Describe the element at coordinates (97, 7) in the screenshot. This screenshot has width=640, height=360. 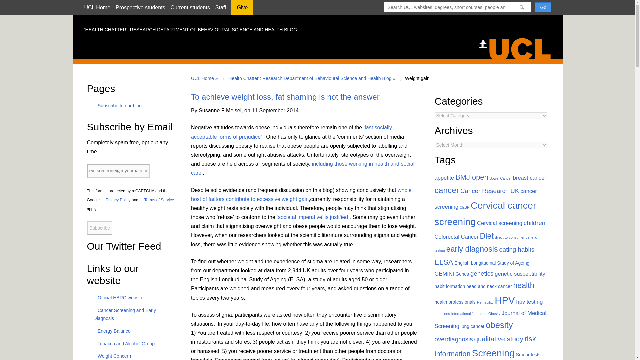
I see `UCL Home` at that location.